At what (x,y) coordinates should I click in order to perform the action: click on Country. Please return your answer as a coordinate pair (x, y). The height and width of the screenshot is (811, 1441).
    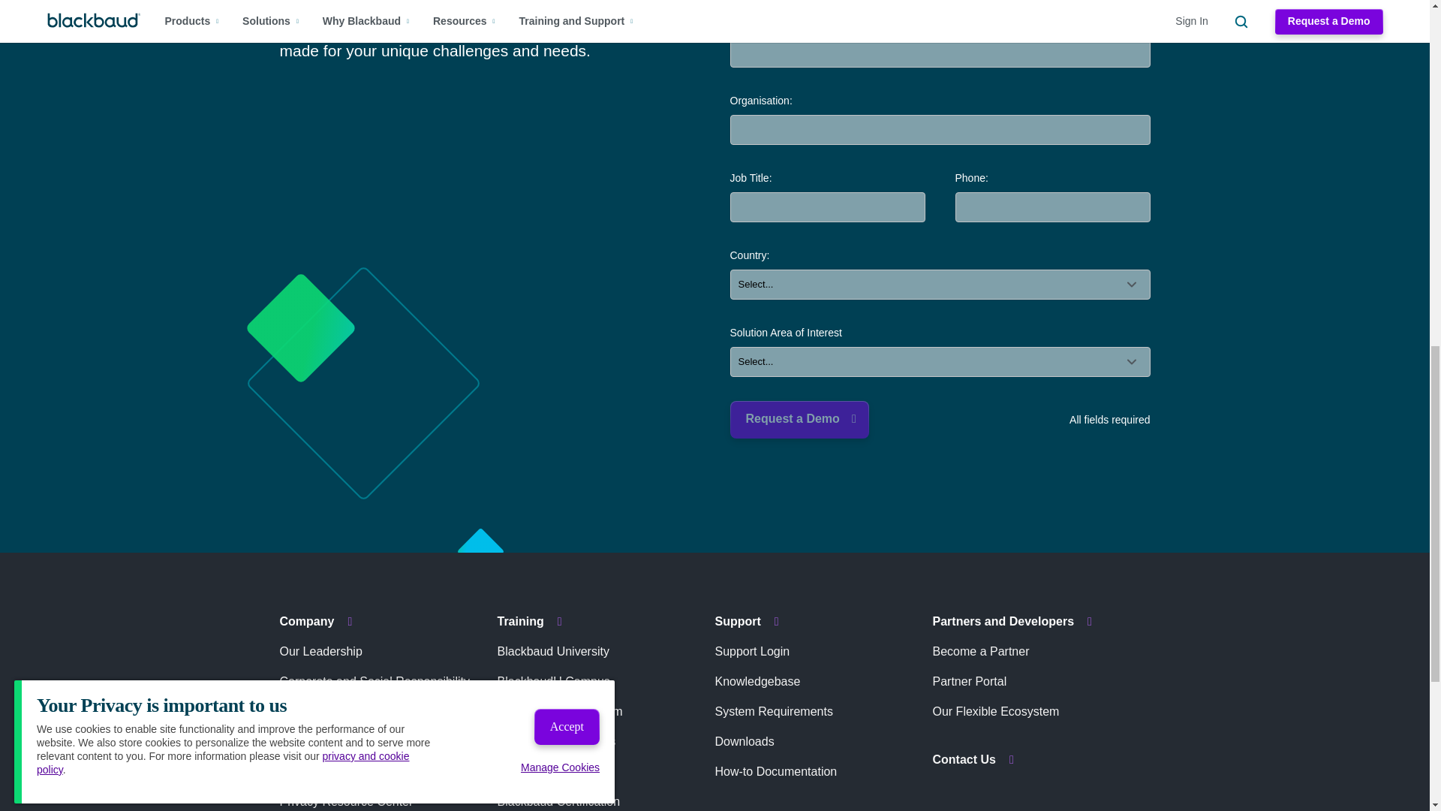
    Looking at the image, I should click on (940, 284).